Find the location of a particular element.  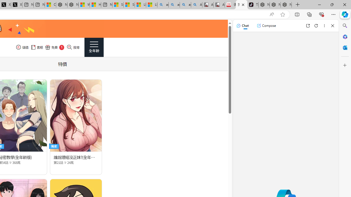

Class: thumb_img is located at coordinates (76, 115).